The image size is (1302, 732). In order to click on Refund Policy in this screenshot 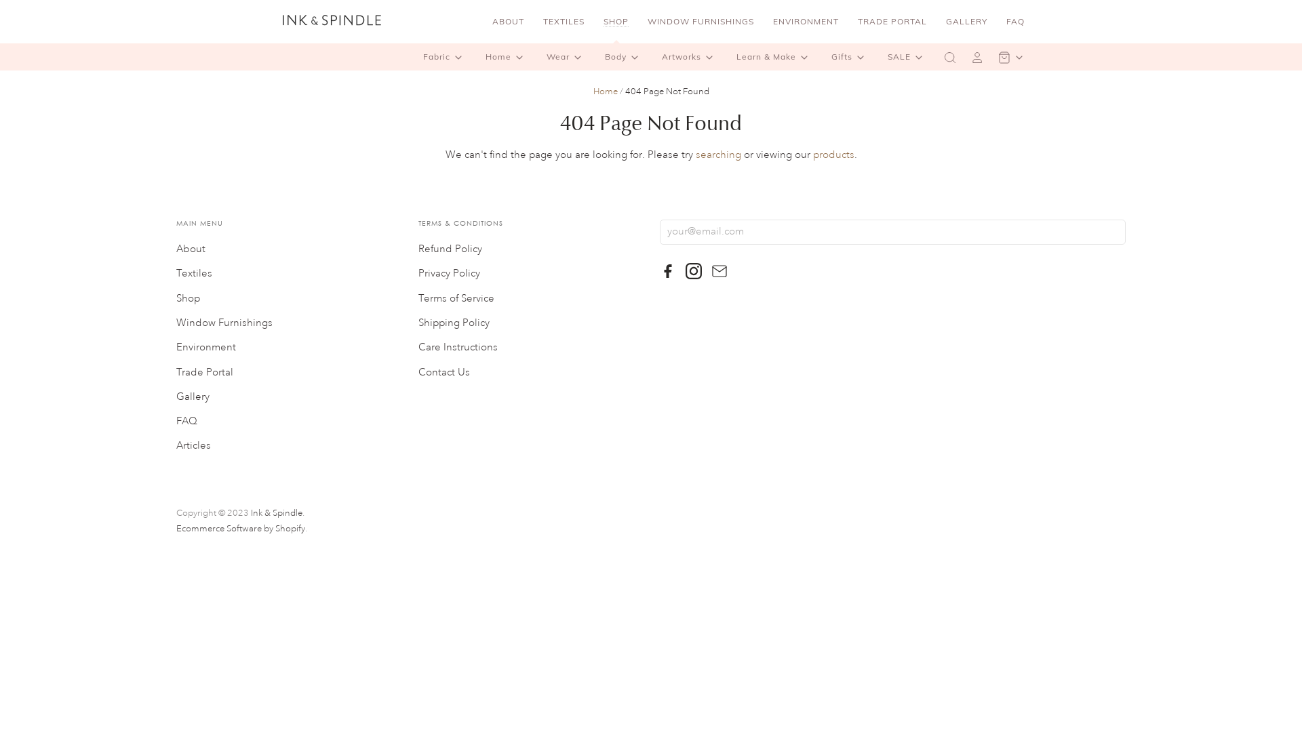, I will do `click(450, 249)`.